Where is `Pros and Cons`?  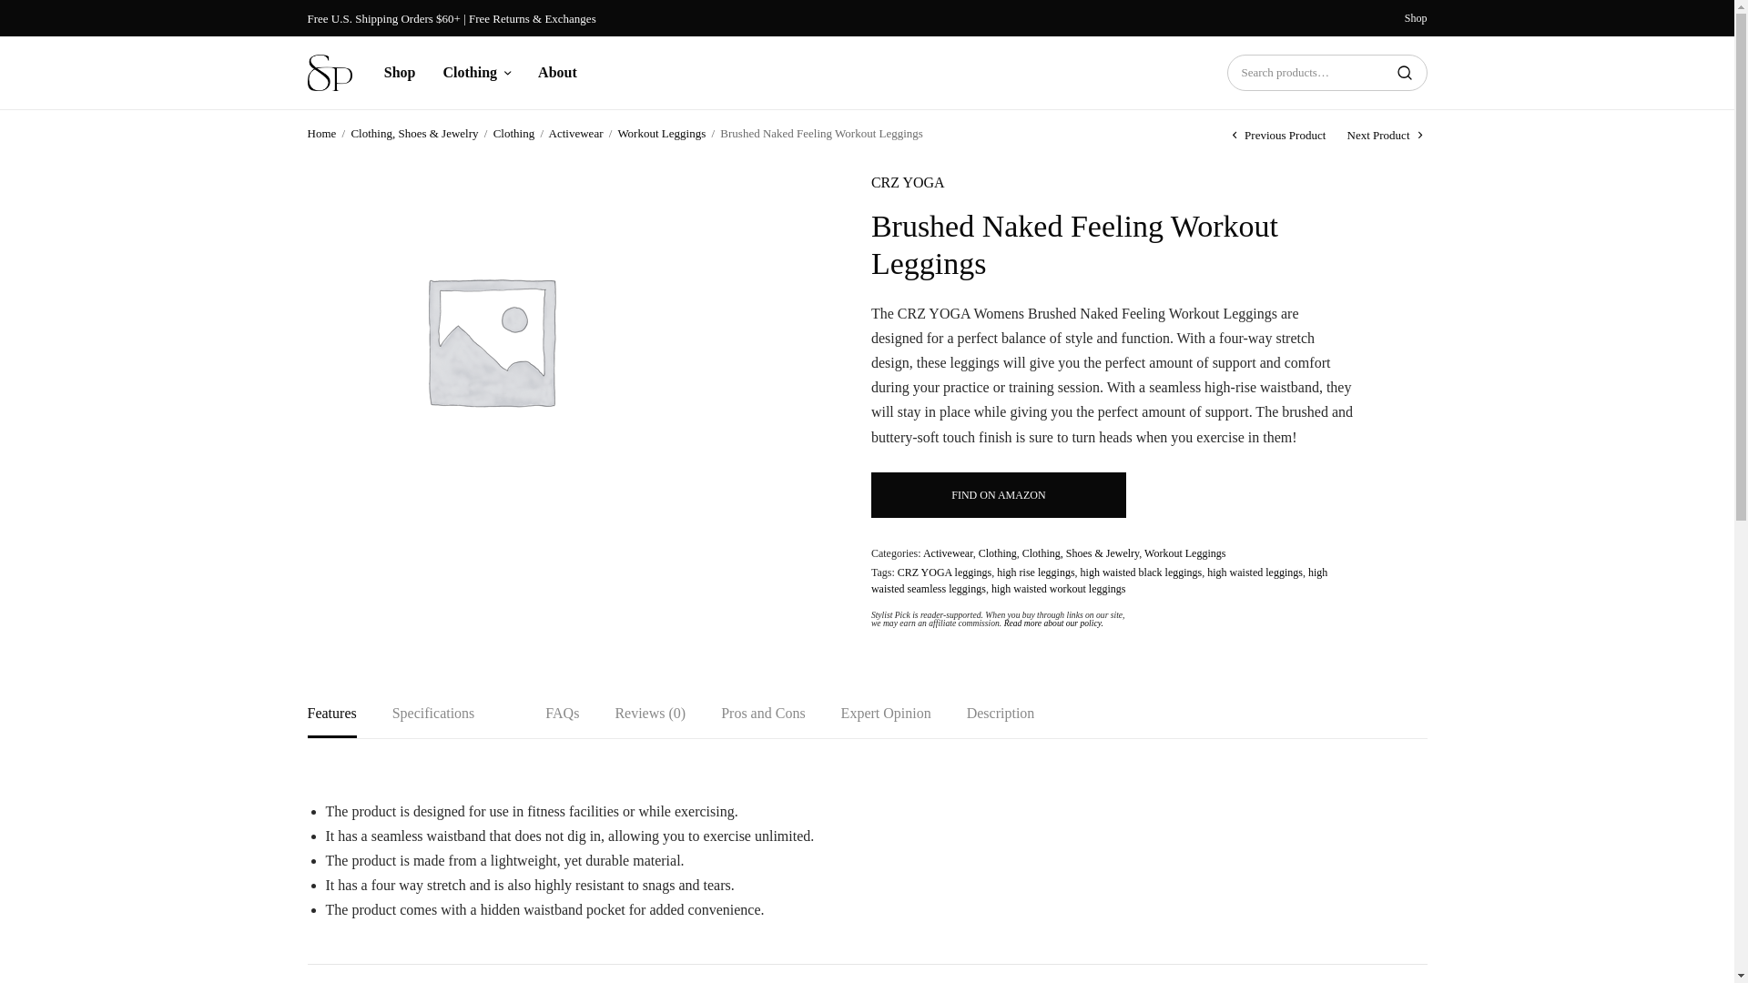
Pros and Cons is located at coordinates (762, 723).